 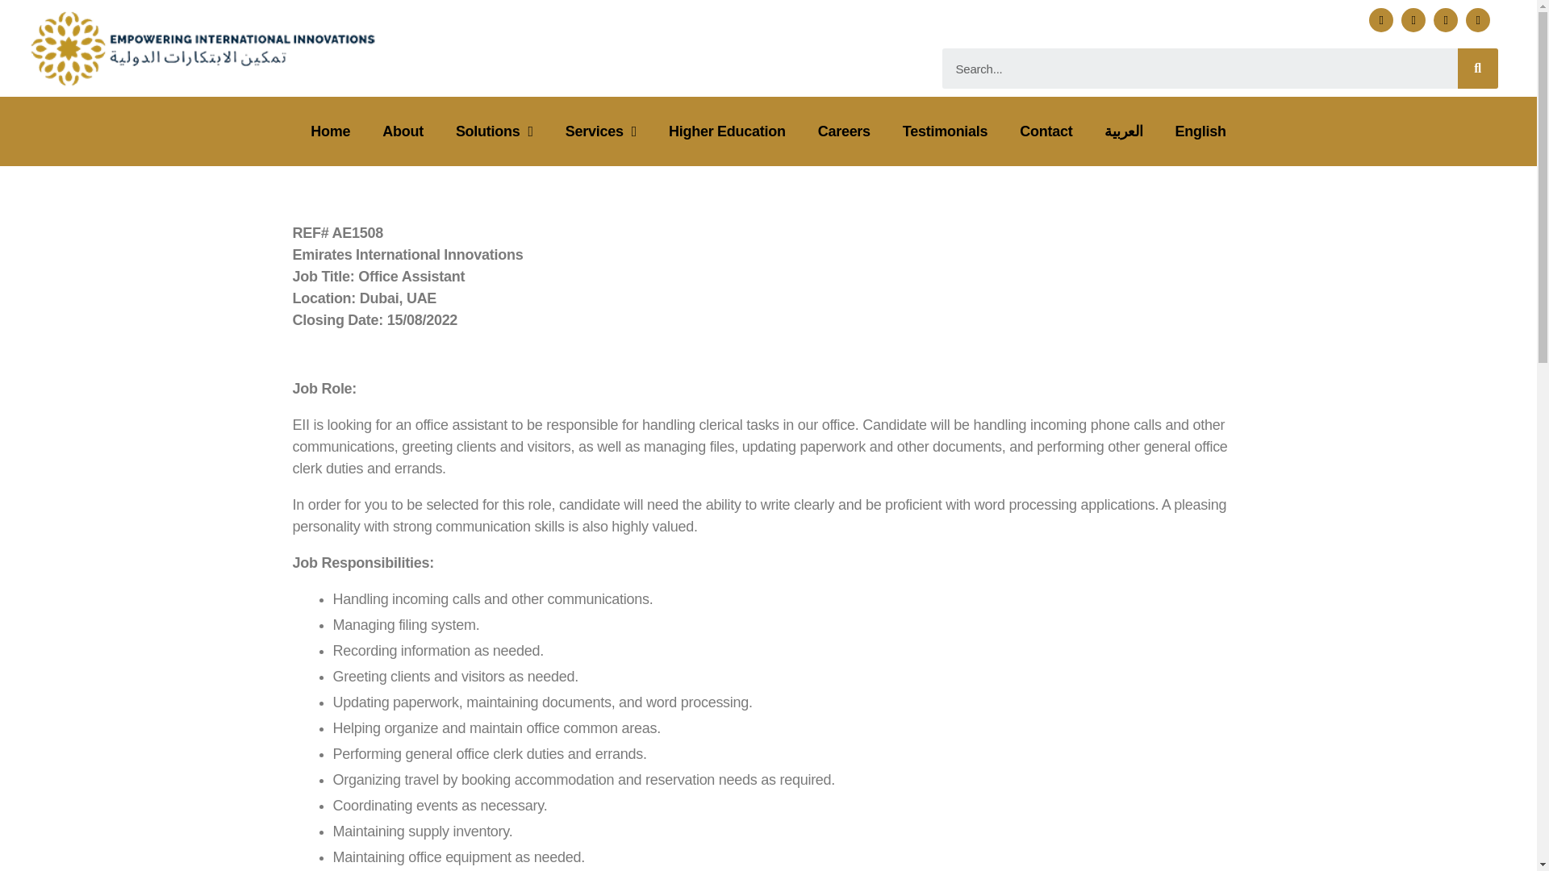 I want to click on Careers, so click(x=844, y=131).